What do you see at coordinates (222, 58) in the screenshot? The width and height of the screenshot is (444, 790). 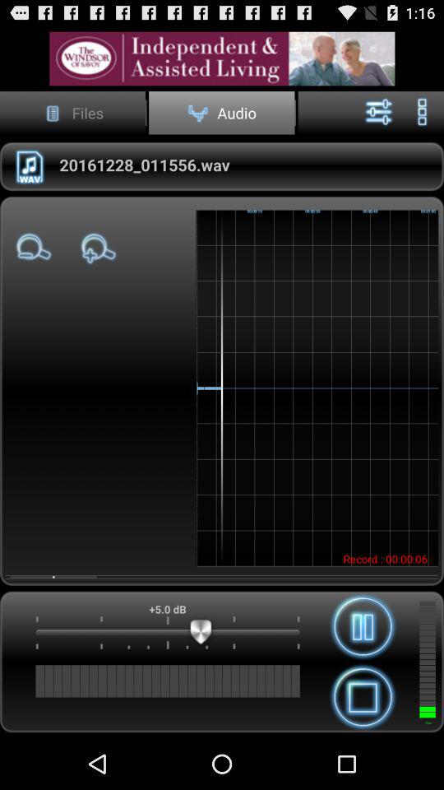 I see `go to details` at bounding box center [222, 58].